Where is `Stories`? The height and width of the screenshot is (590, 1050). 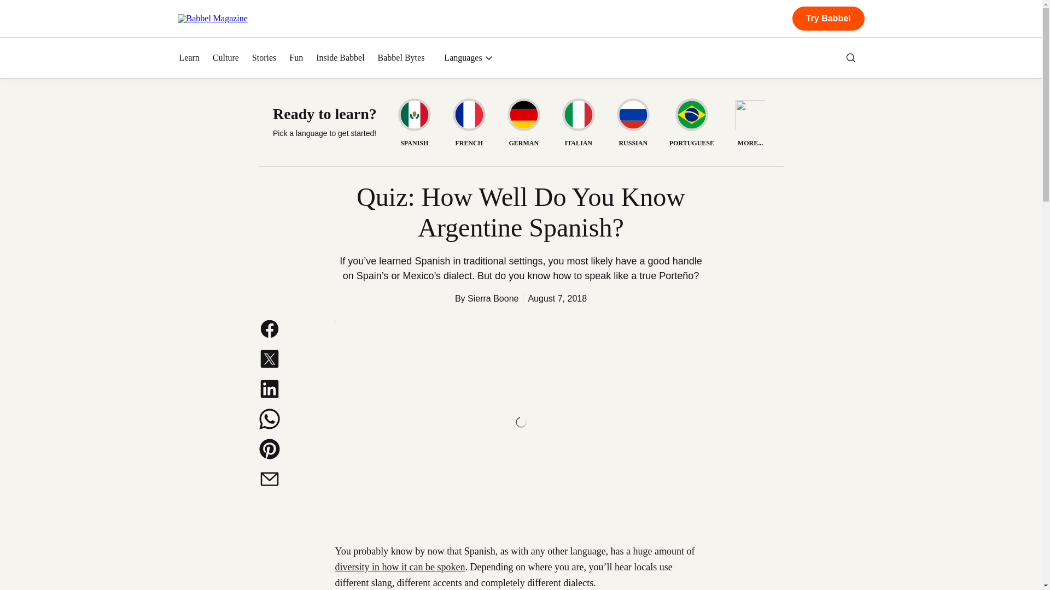 Stories is located at coordinates (264, 58).